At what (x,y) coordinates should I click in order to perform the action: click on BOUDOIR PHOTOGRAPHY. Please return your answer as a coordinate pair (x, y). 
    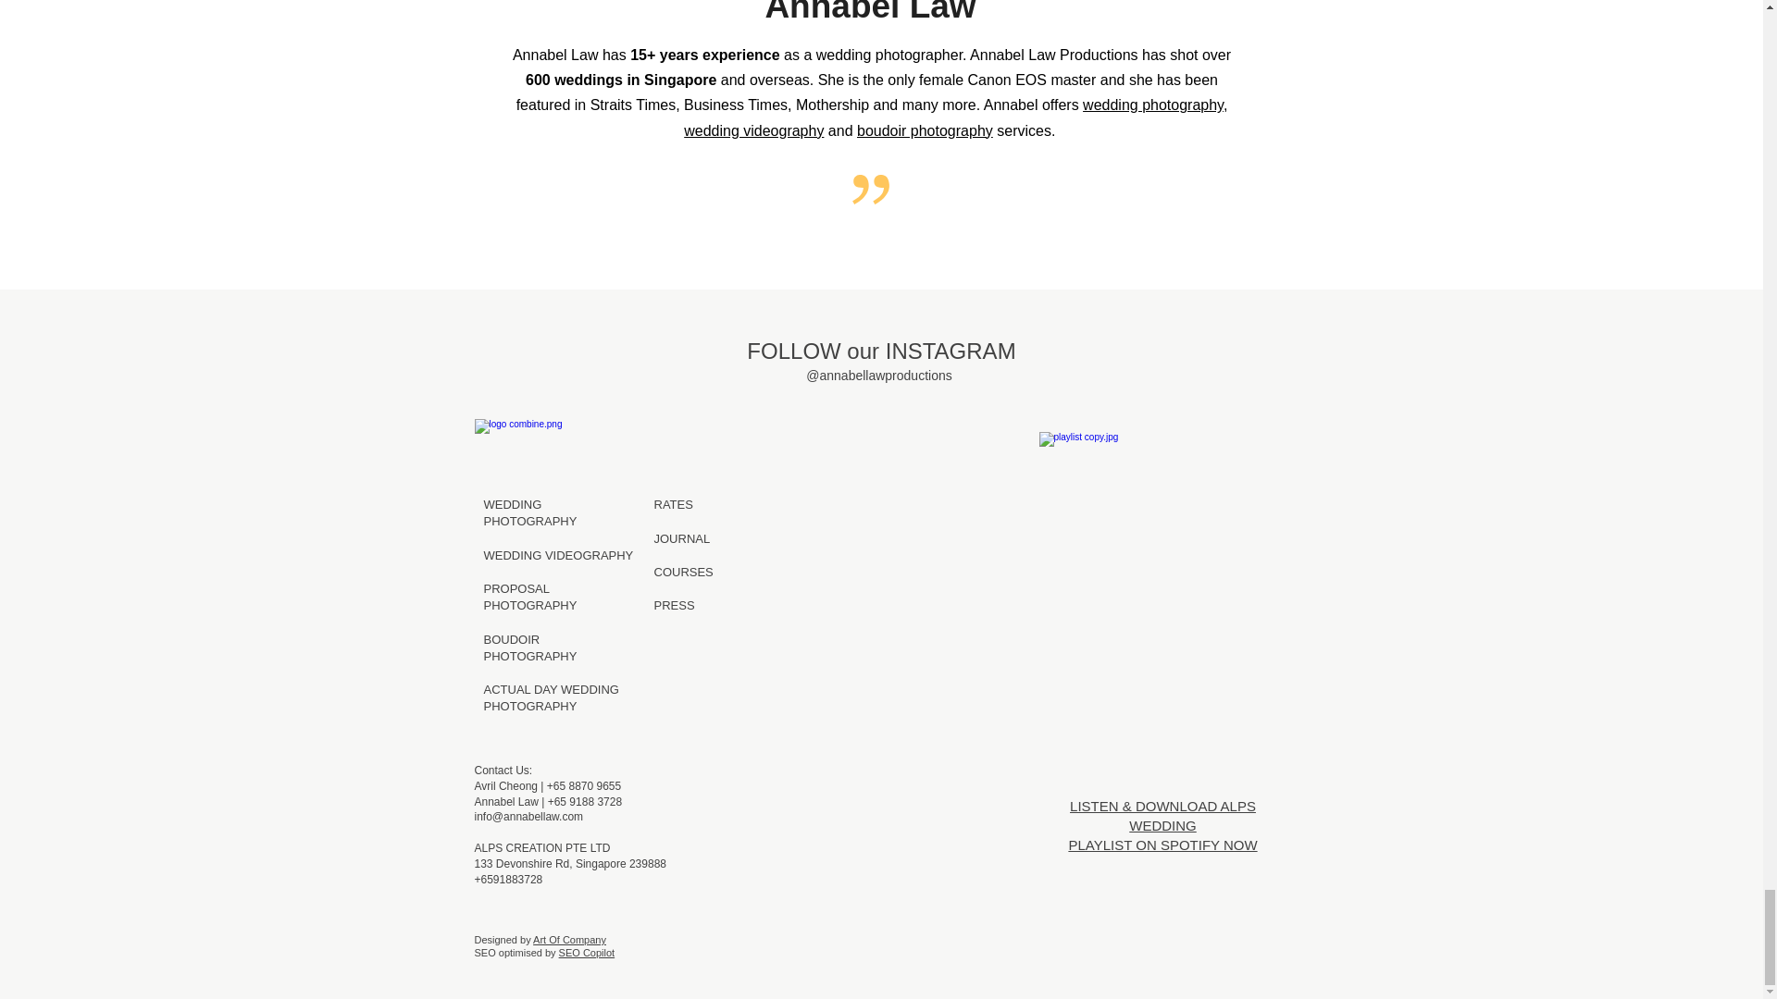
    Looking at the image, I should click on (676, 605).